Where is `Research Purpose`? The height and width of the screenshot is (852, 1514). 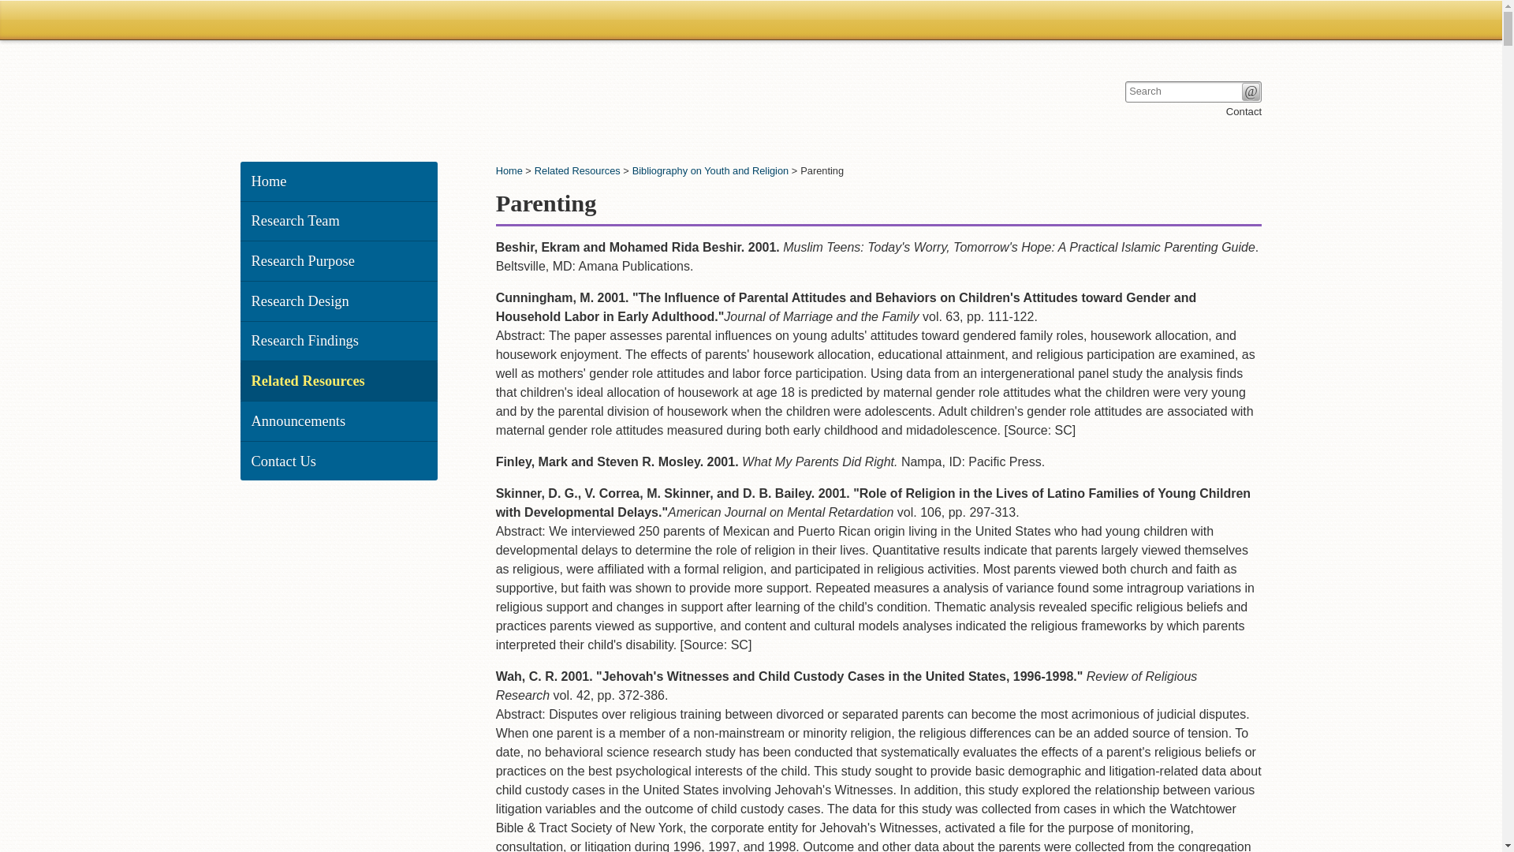
Research Purpose is located at coordinates (339, 260).